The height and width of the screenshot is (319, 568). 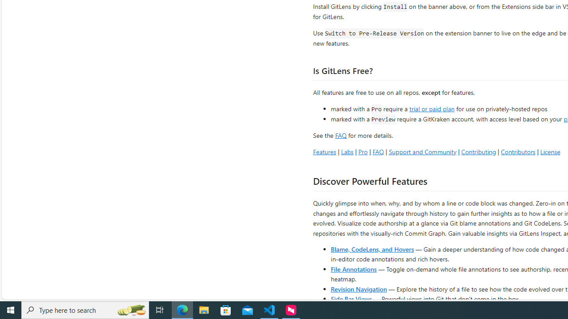 What do you see at coordinates (422, 152) in the screenshot?
I see `Support and Community` at bounding box center [422, 152].